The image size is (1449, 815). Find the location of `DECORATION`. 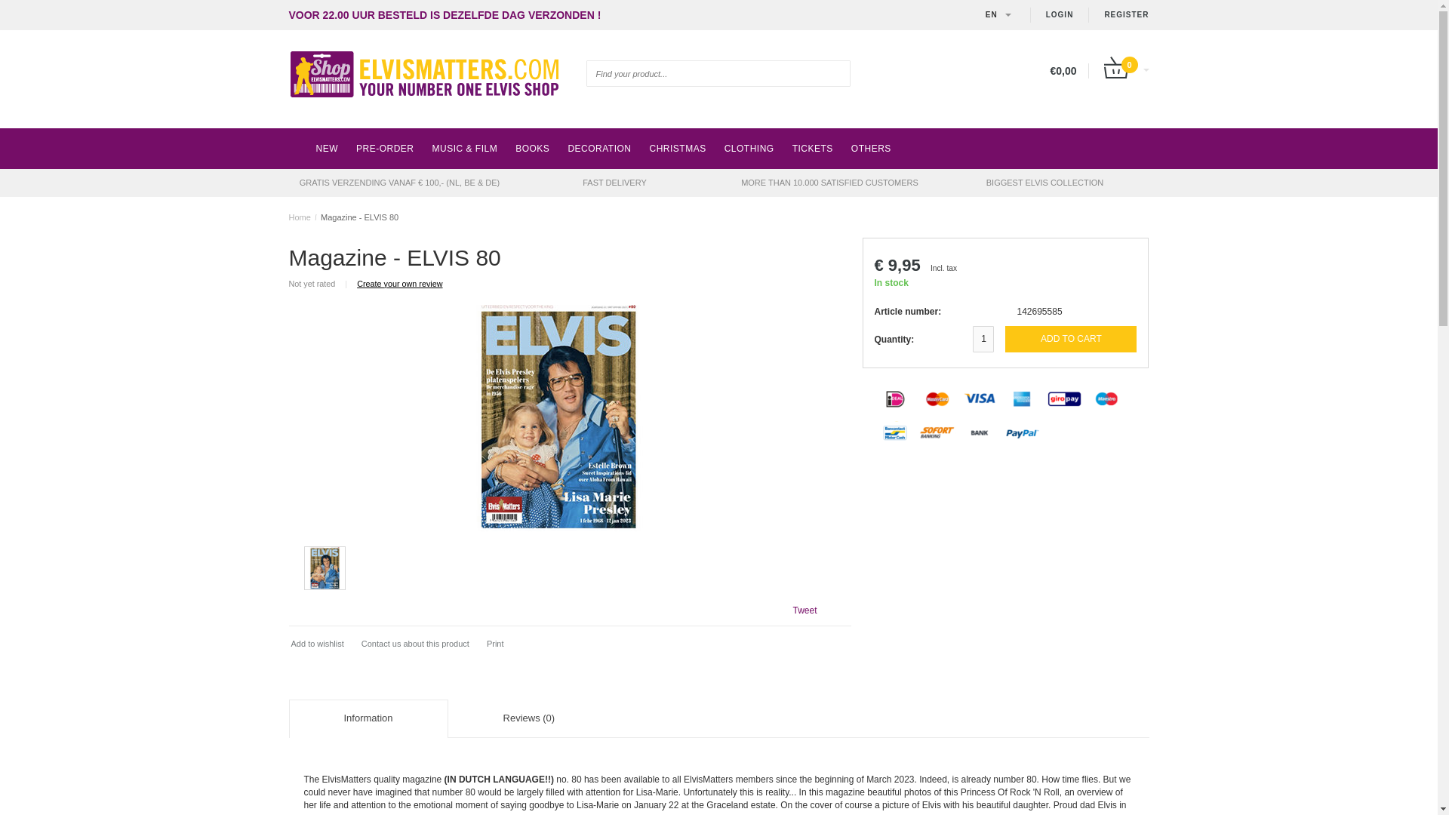

DECORATION is located at coordinates (599, 148).